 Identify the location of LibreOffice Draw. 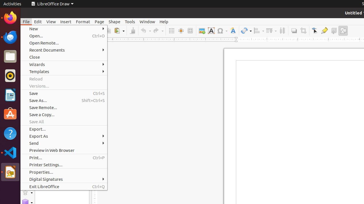
(52, 4).